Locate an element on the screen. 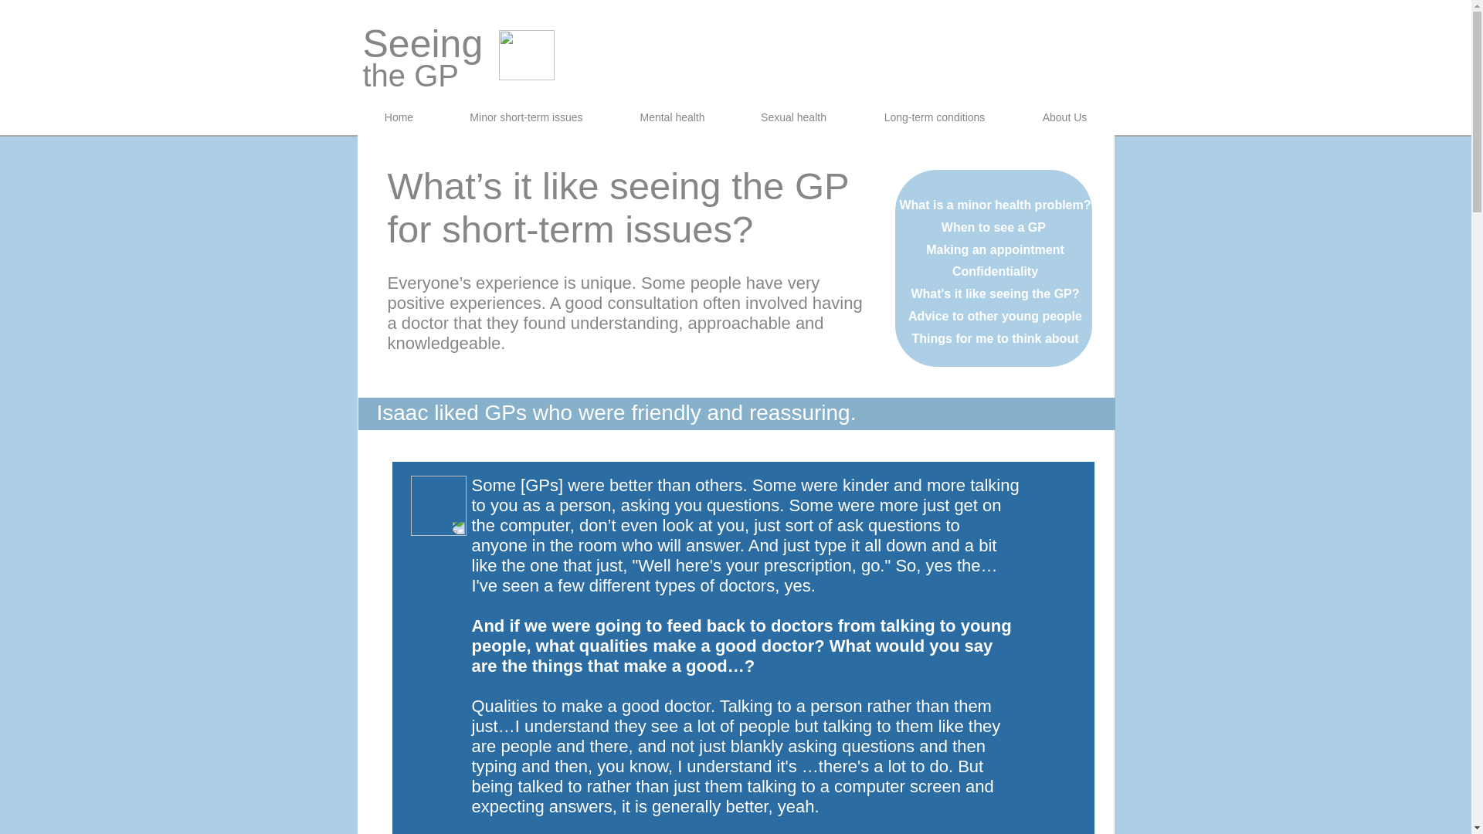 The width and height of the screenshot is (1483, 834). When to see a GP  is located at coordinates (995, 227).